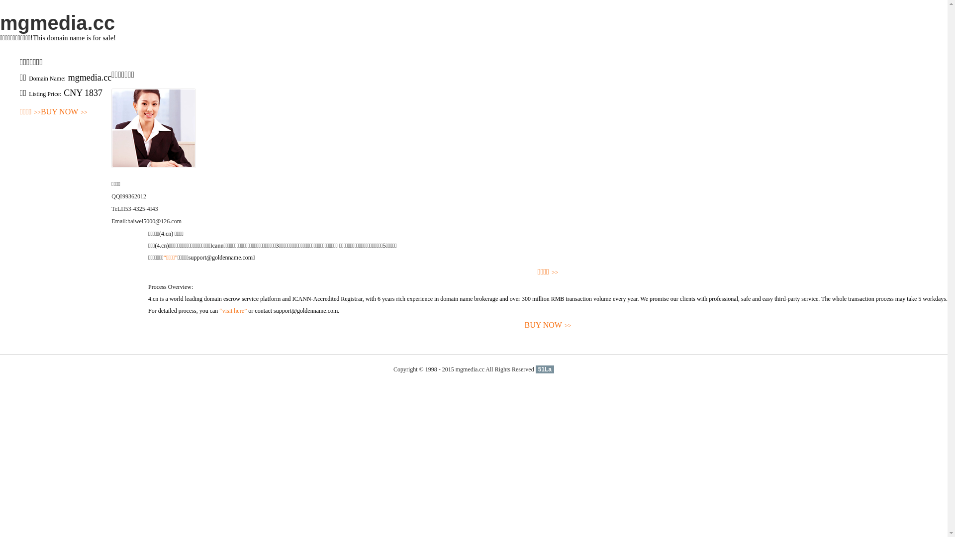 Image resolution: width=955 pixels, height=537 pixels. I want to click on 51La, so click(545, 369).